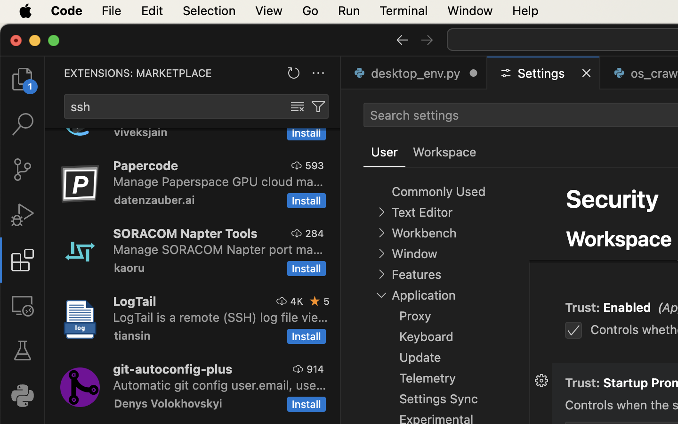  Describe the element at coordinates (154, 200) in the screenshot. I see `datenzauber.ai` at that location.